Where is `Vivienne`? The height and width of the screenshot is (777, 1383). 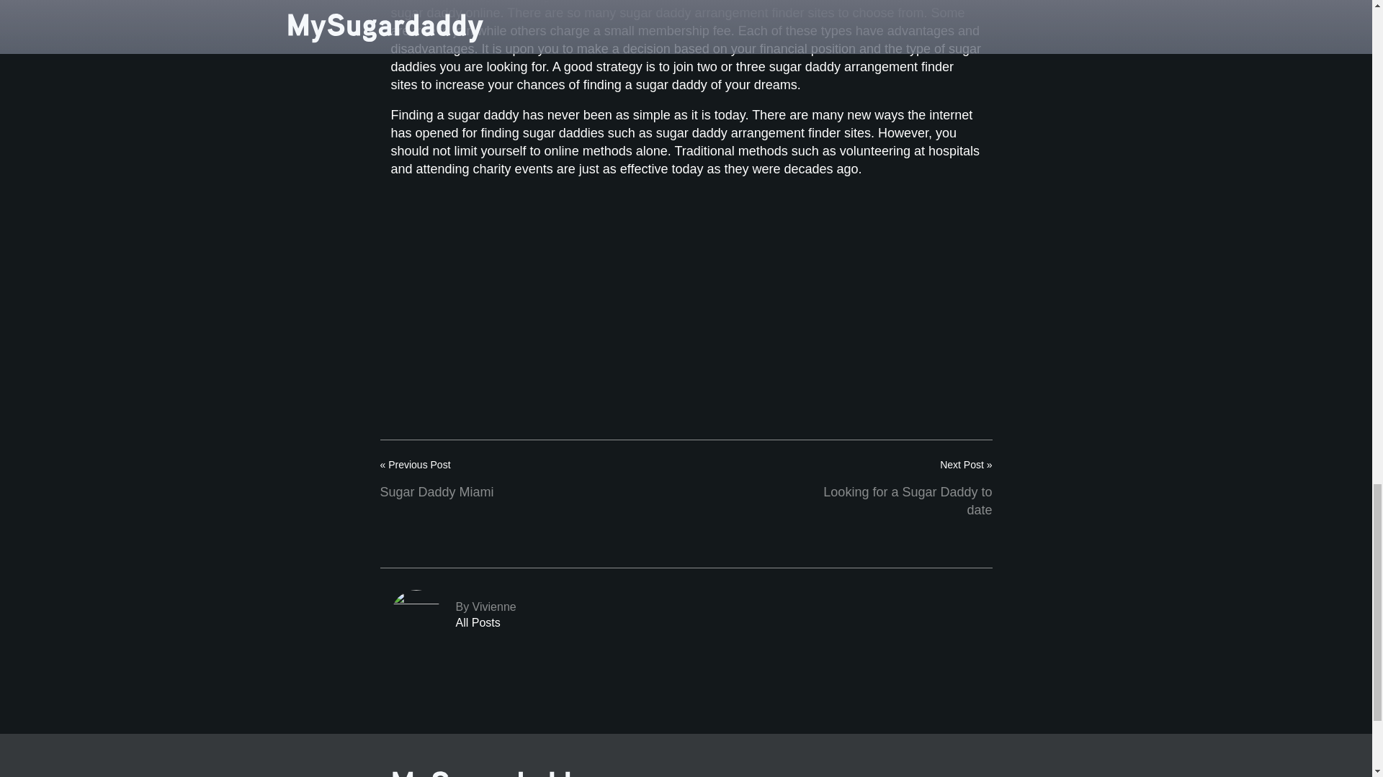
Vivienne is located at coordinates (685, 614).